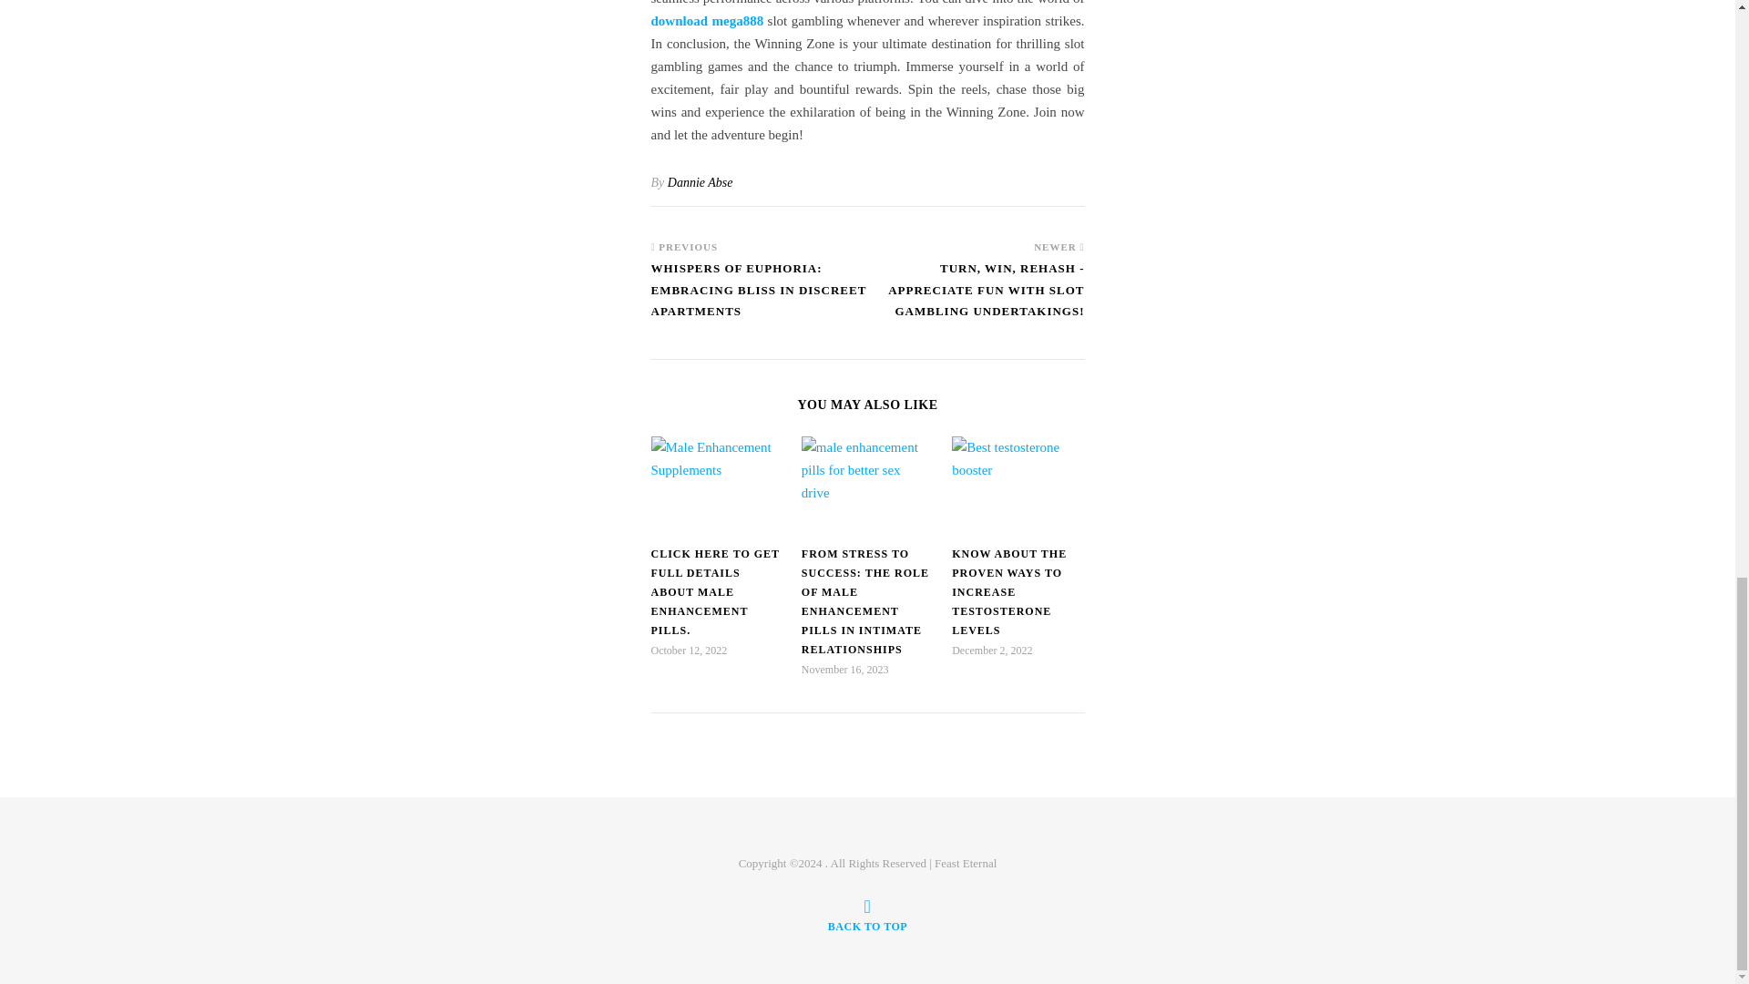  Describe the element at coordinates (714, 591) in the screenshot. I see `CLICK HERE TO GET FULL DETAILS ABOUT MALE ENHANCEMENT PILLS.` at that location.